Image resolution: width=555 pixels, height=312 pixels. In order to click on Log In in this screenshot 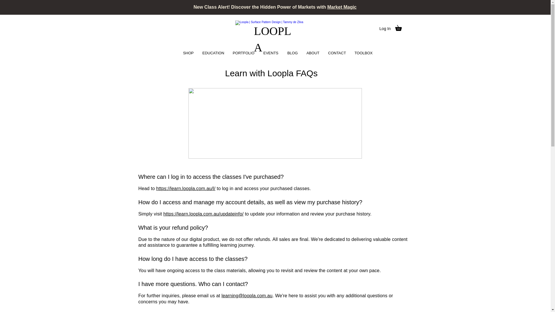, I will do `click(385, 29)`.